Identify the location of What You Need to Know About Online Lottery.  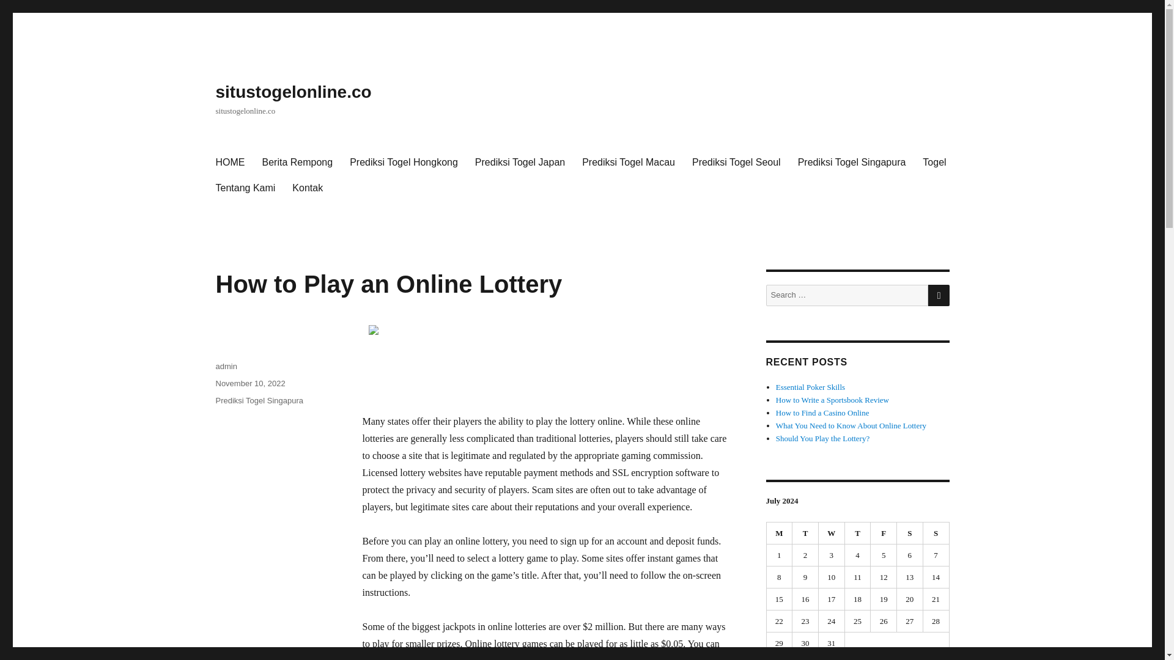
(851, 425).